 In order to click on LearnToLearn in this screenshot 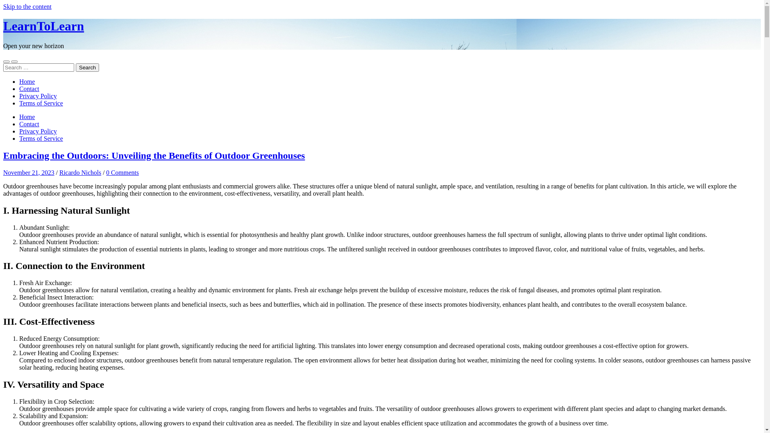, I will do `click(44, 26)`.